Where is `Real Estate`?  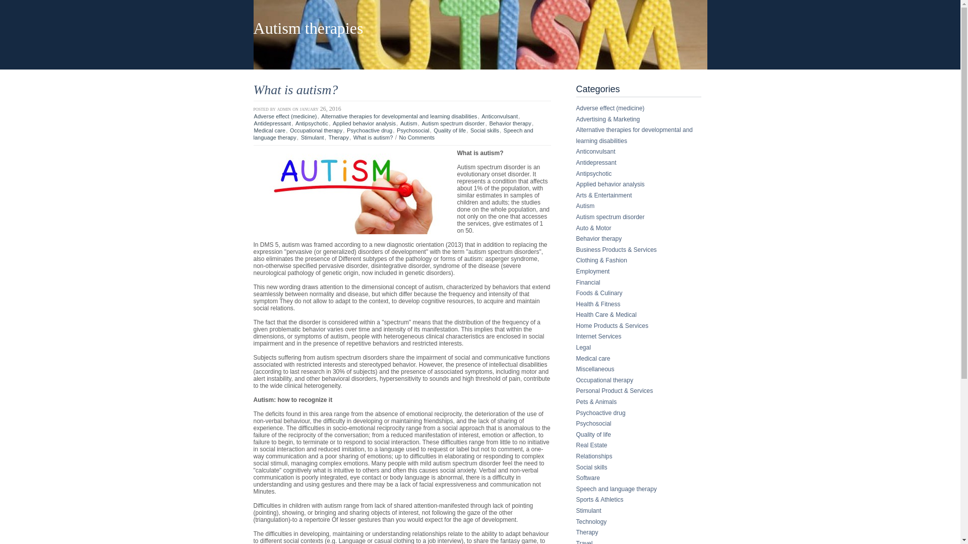 Real Estate is located at coordinates (591, 445).